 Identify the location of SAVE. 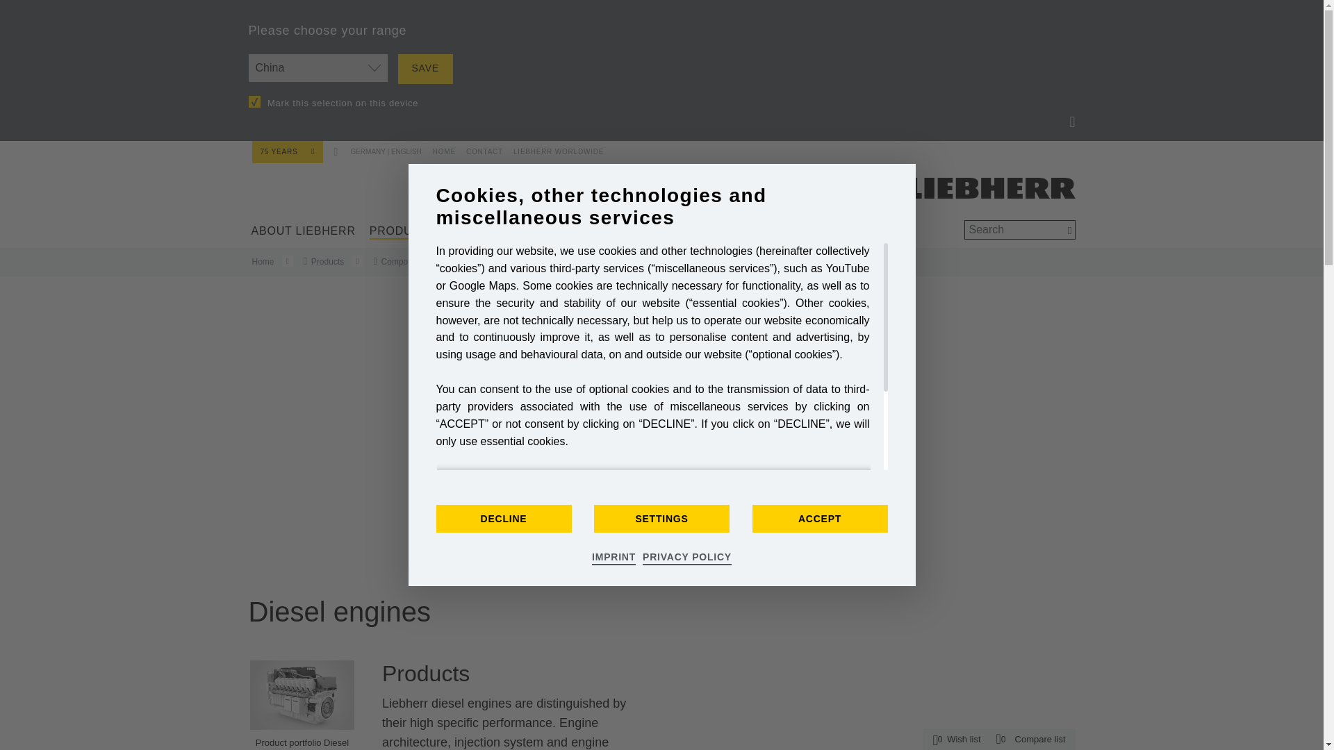
(425, 68).